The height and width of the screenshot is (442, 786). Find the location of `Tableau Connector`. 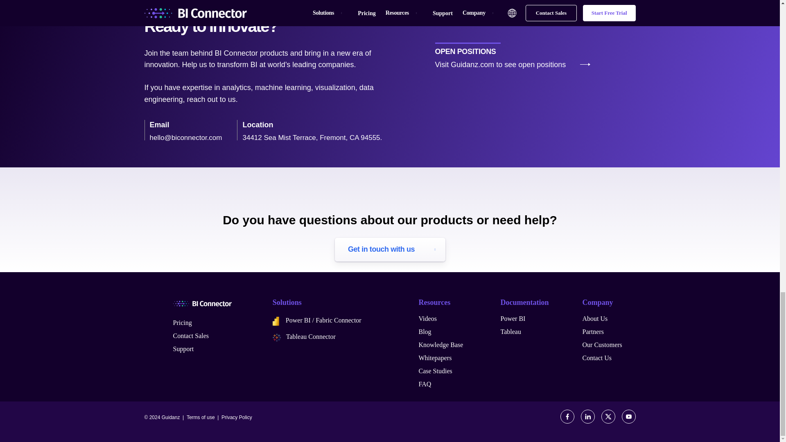

Tableau Connector is located at coordinates (304, 336).